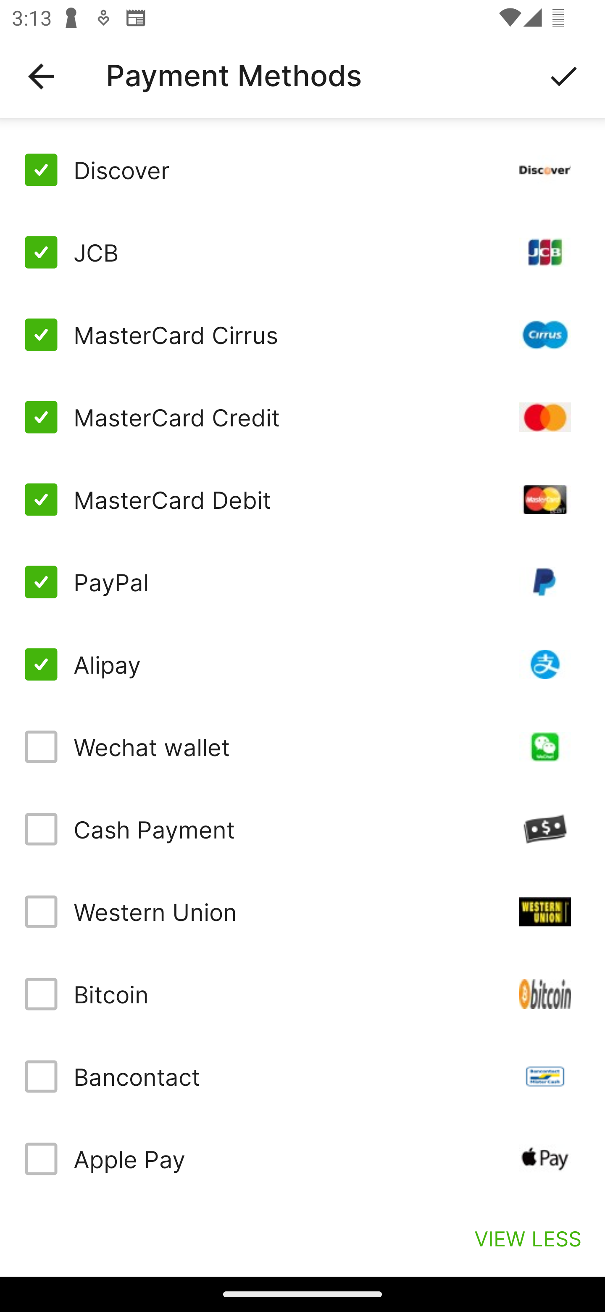 This screenshot has height=1312, width=605. What do you see at coordinates (302, 911) in the screenshot?
I see `Western Union` at bounding box center [302, 911].